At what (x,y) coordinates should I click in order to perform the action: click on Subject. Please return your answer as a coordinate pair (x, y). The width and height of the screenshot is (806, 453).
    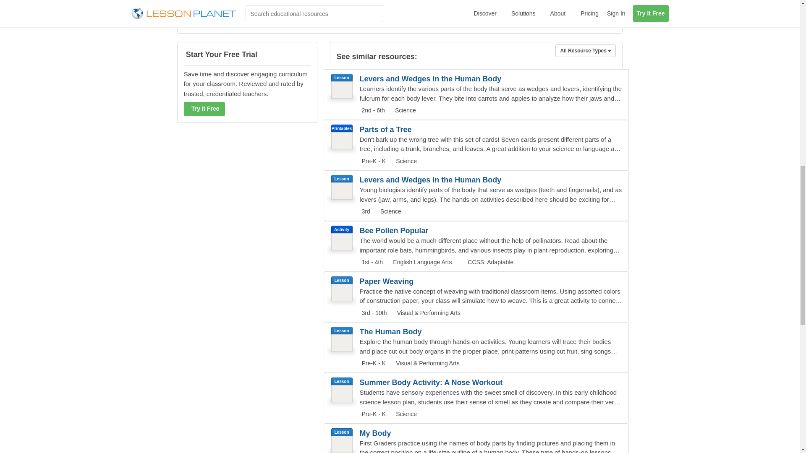
    Looking at the image, I should click on (390, 211).